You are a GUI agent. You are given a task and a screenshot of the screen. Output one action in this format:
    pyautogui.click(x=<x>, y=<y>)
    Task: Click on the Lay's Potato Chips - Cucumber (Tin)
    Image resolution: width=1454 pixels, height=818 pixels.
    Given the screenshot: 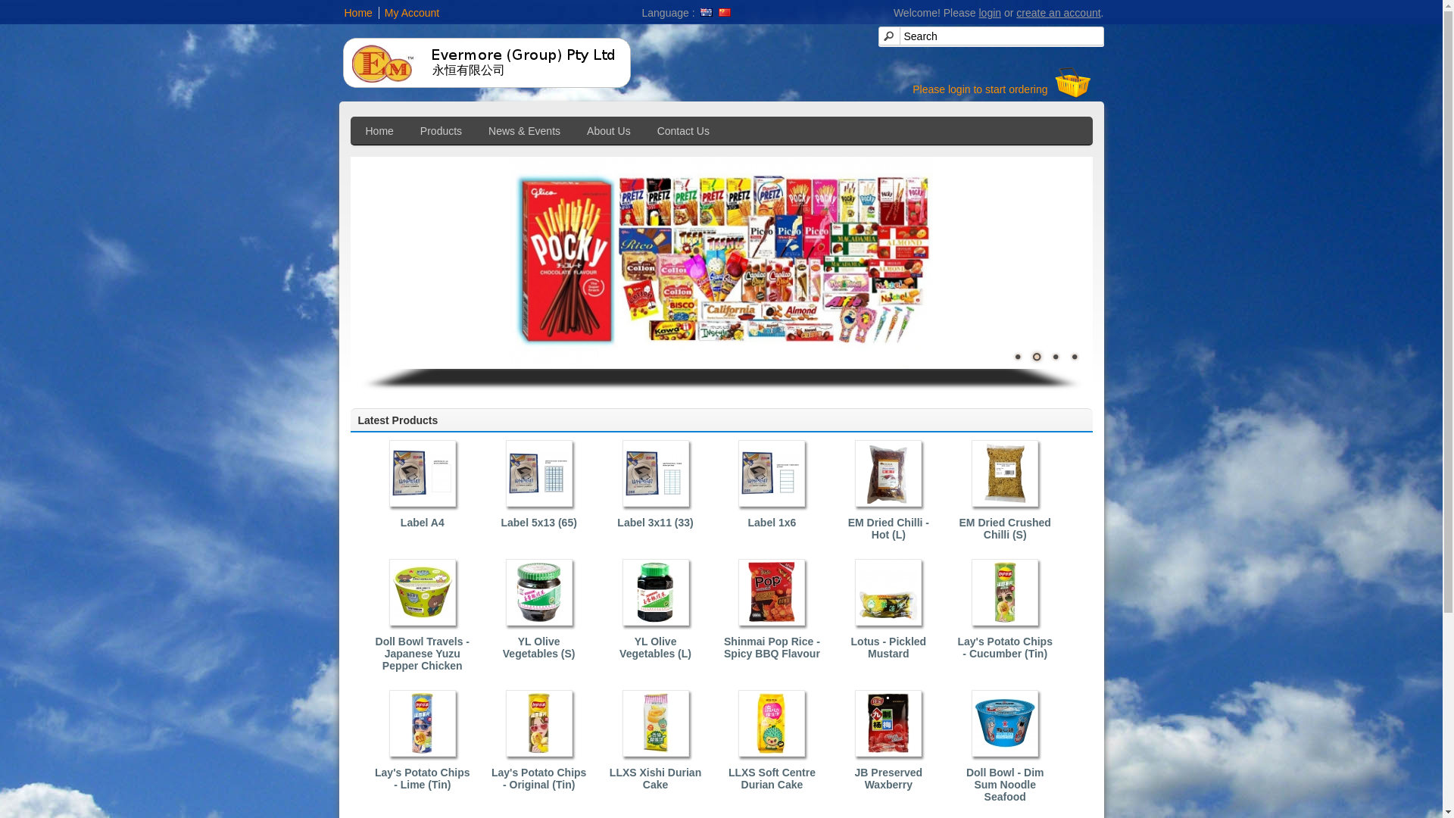 What is the action you would take?
    pyautogui.click(x=1005, y=648)
    